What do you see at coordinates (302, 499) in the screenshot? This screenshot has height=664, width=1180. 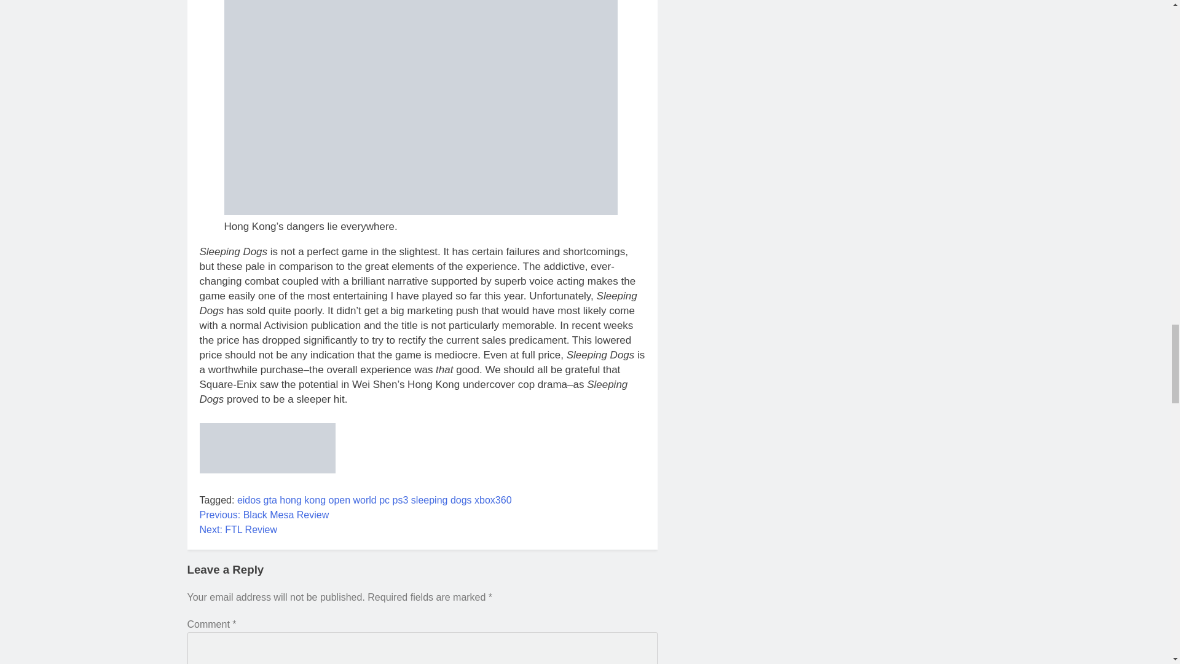 I see `hong kong` at bounding box center [302, 499].